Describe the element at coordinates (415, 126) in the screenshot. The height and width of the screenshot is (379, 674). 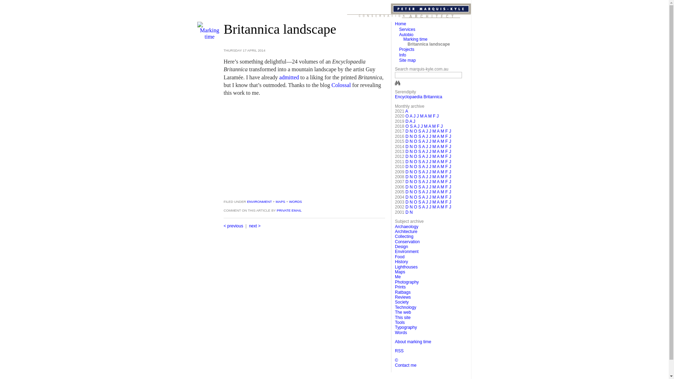
I see `A` at that location.